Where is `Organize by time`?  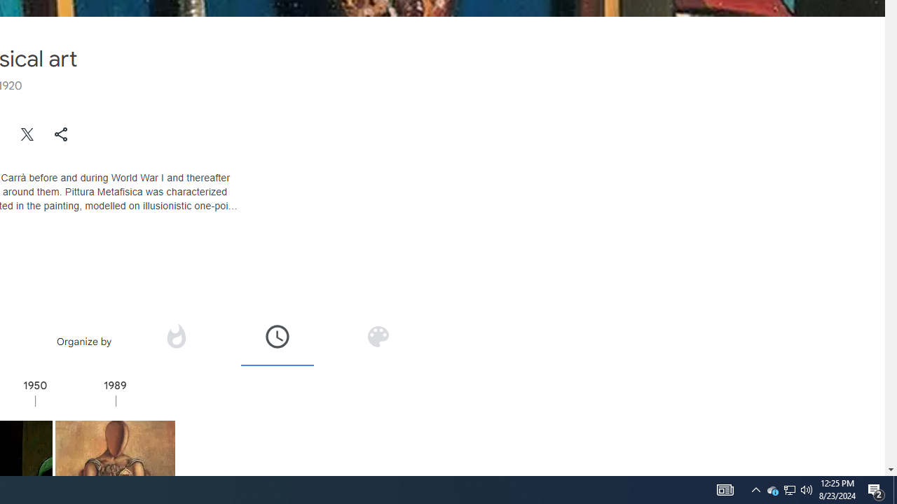
Organize by time is located at coordinates (278, 341).